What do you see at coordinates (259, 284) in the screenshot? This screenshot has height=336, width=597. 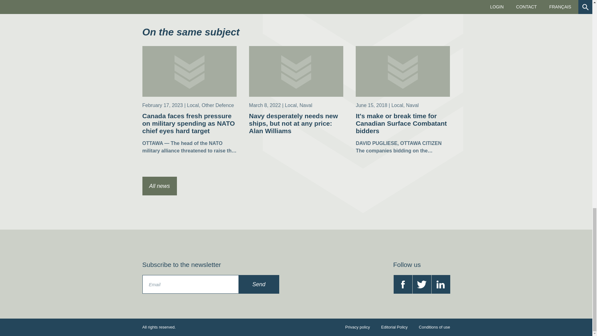 I see `Send` at bounding box center [259, 284].